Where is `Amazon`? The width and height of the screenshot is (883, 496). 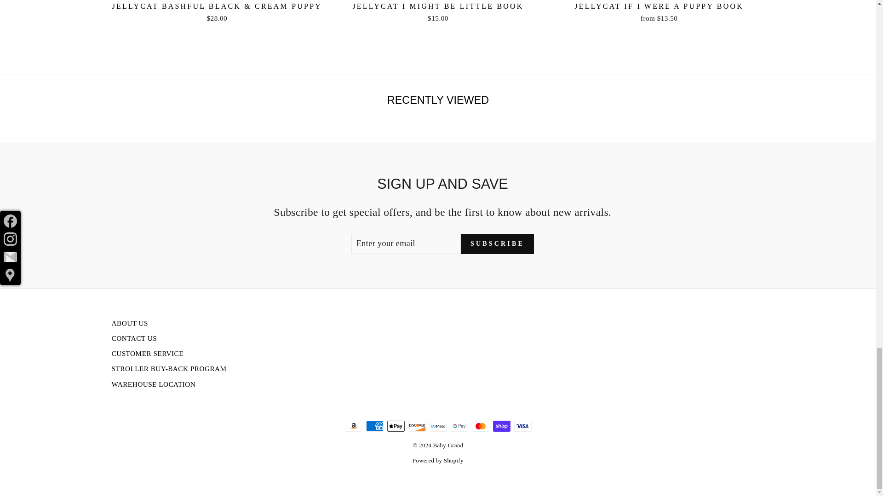
Amazon is located at coordinates (353, 426).